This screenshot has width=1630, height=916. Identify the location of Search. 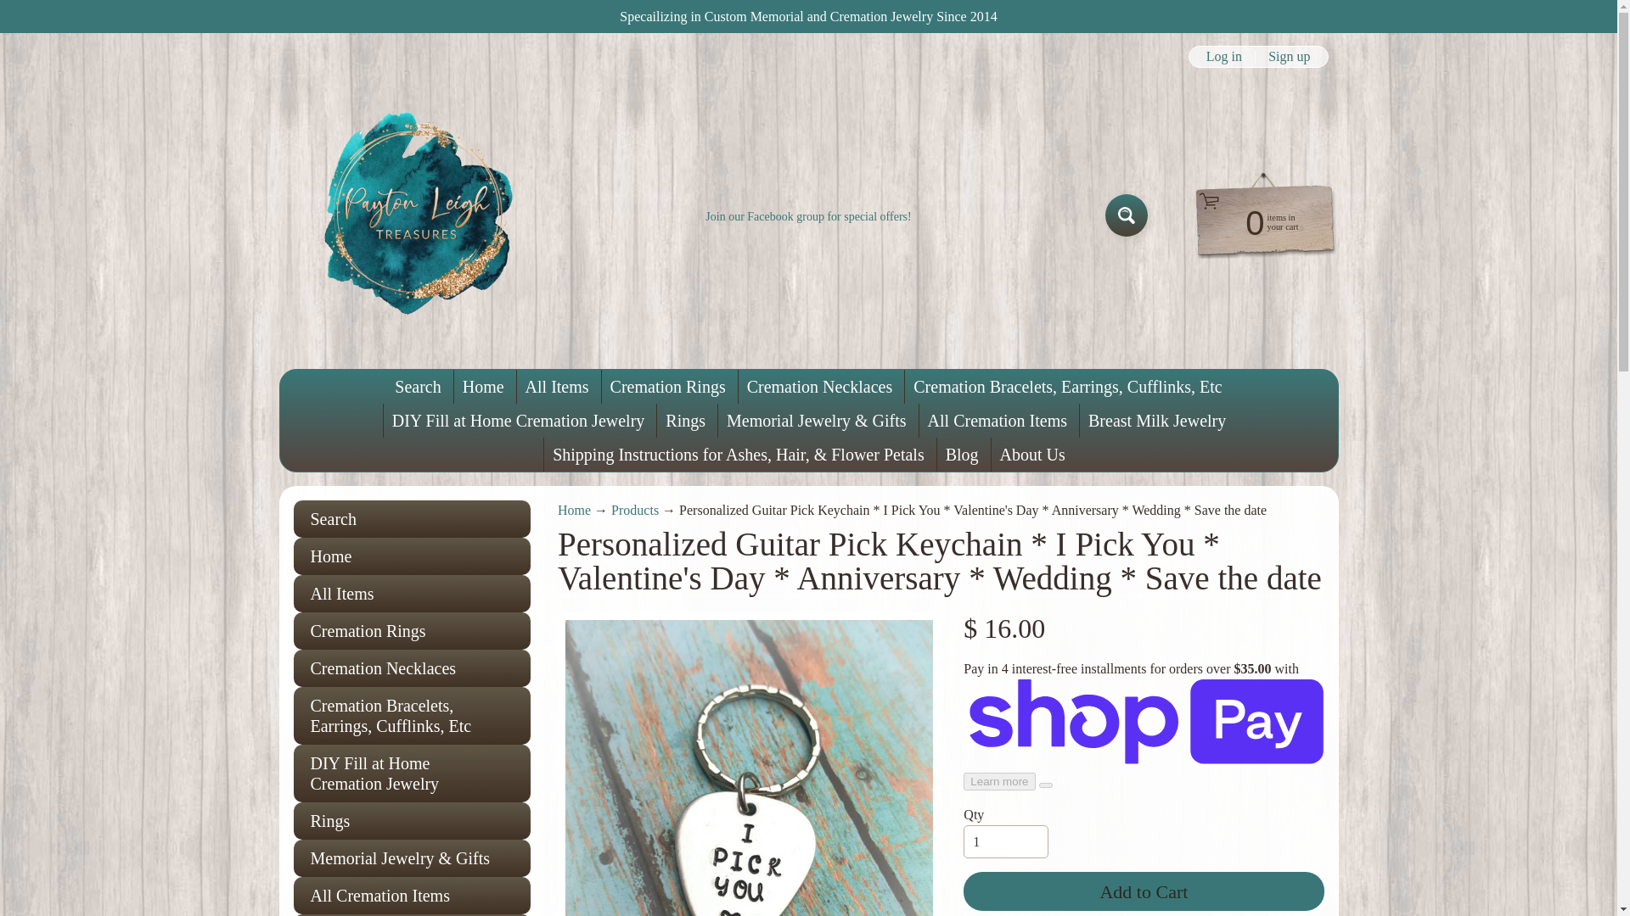
(412, 326).